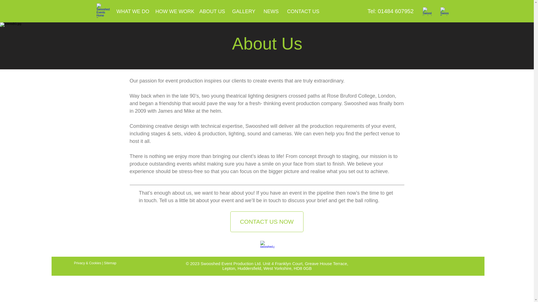 Image resolution: width=538 pixels, height=302 pixels. What do you see at coordinates (427, 11) in the screenshot?
I see `Check out our latest news here.` at bounding box center [427, 11].